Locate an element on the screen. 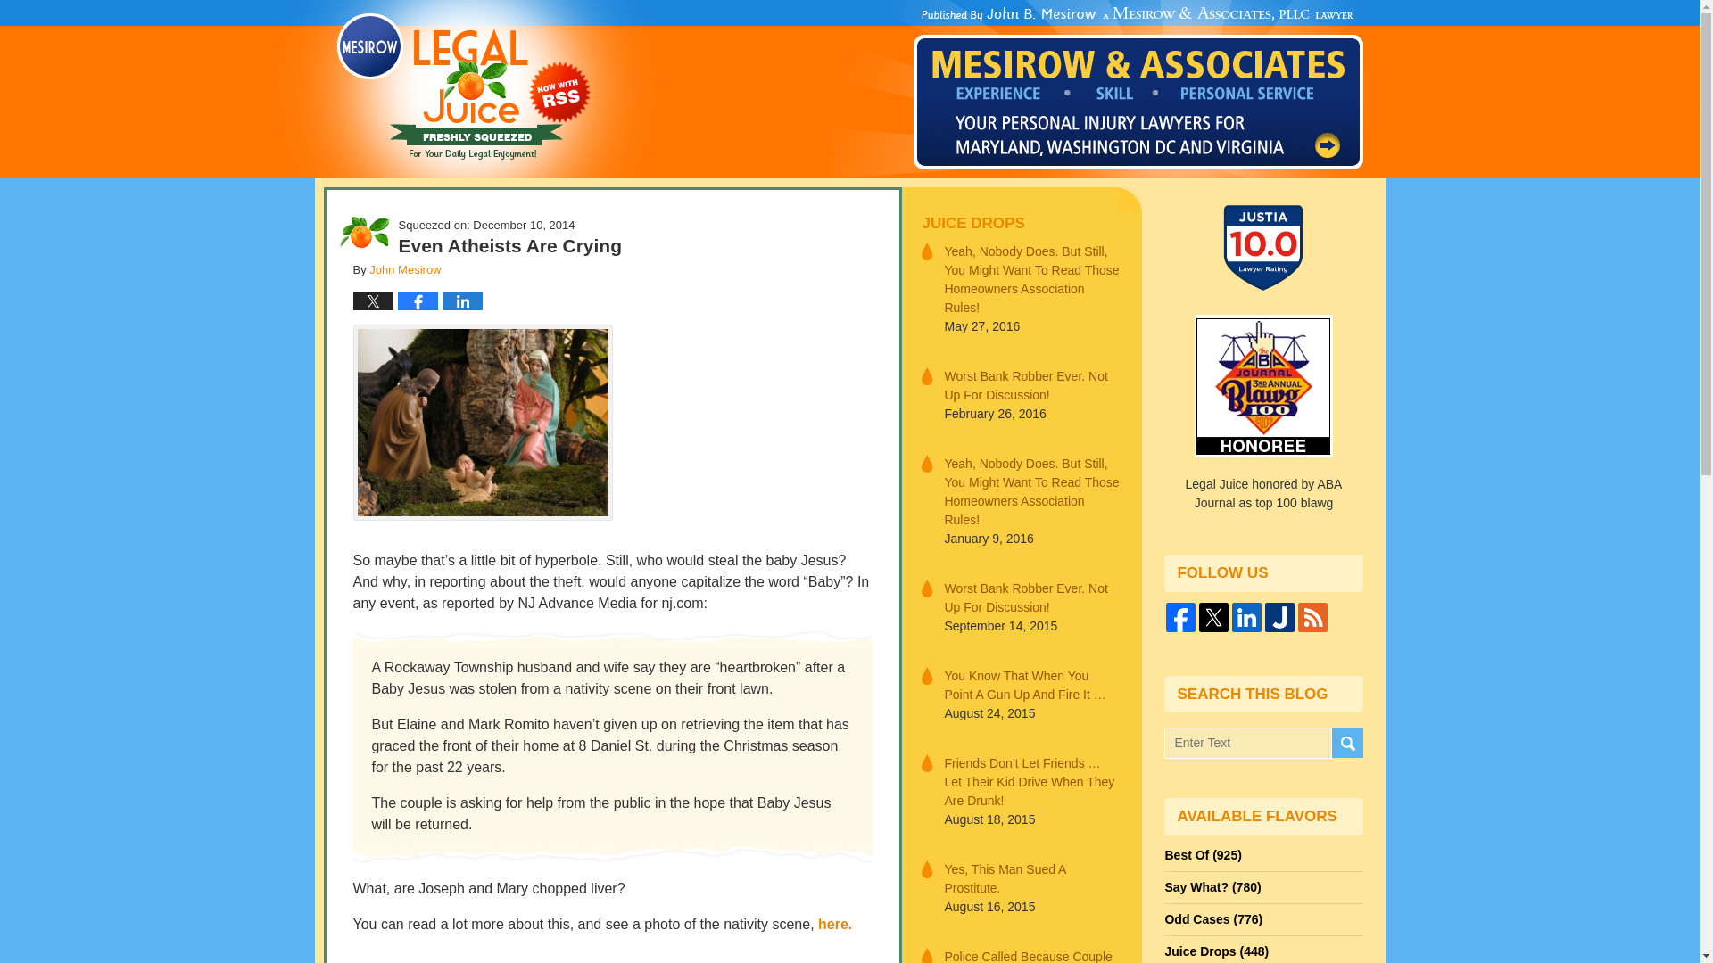  JUICE DROPS is located at coordinates (1021, 223).